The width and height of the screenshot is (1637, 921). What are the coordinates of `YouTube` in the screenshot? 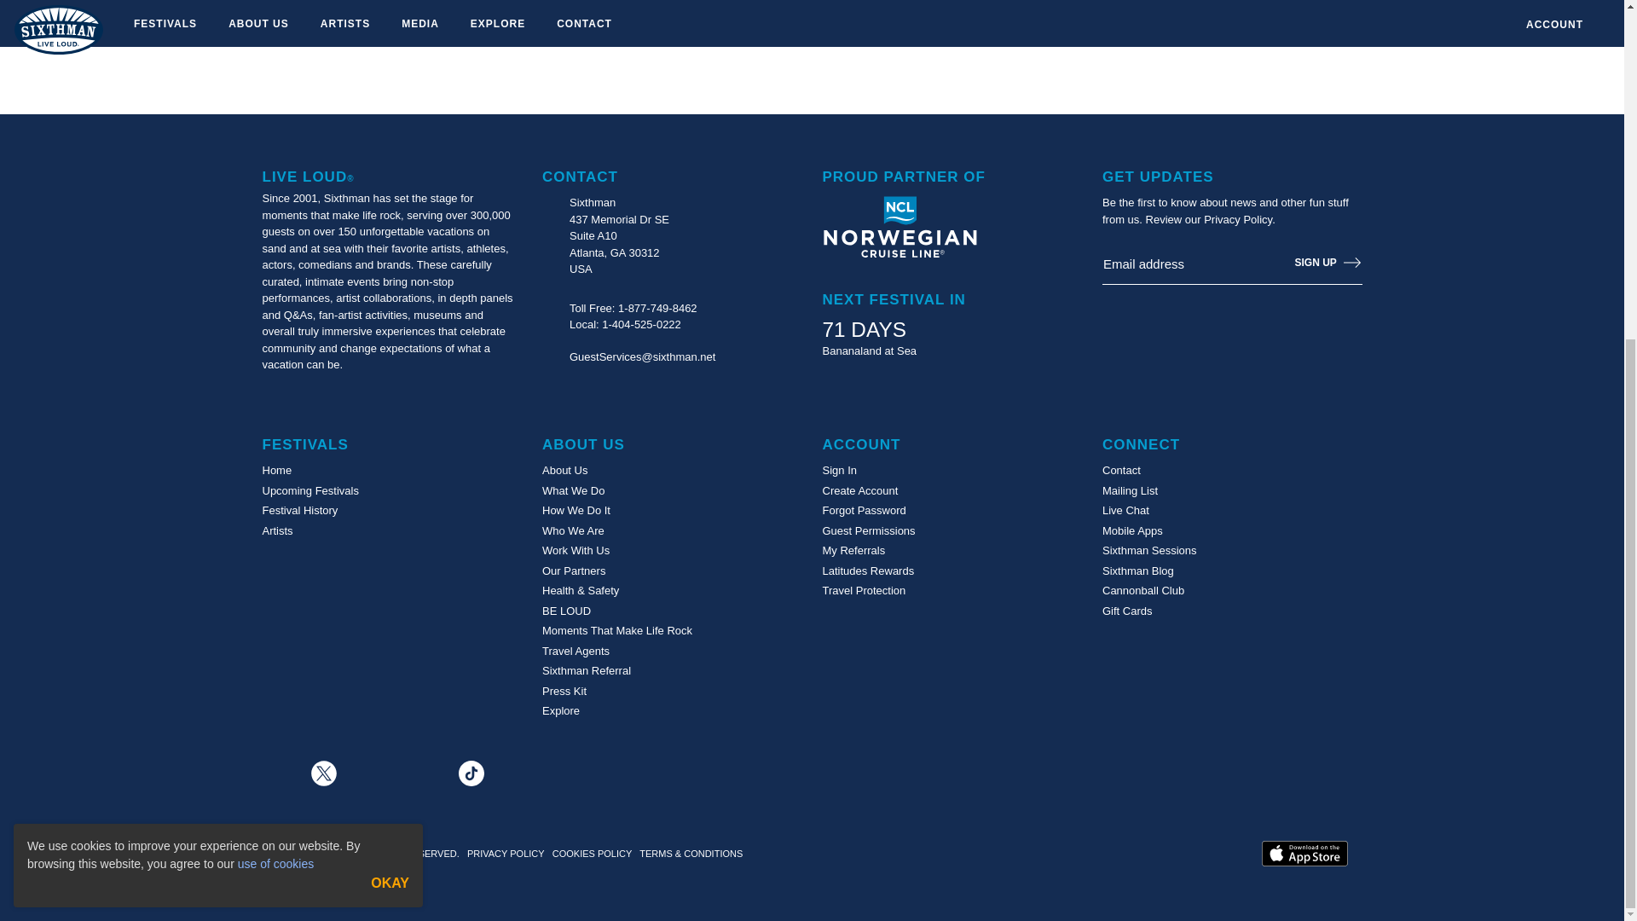 It's located at (520, 773).